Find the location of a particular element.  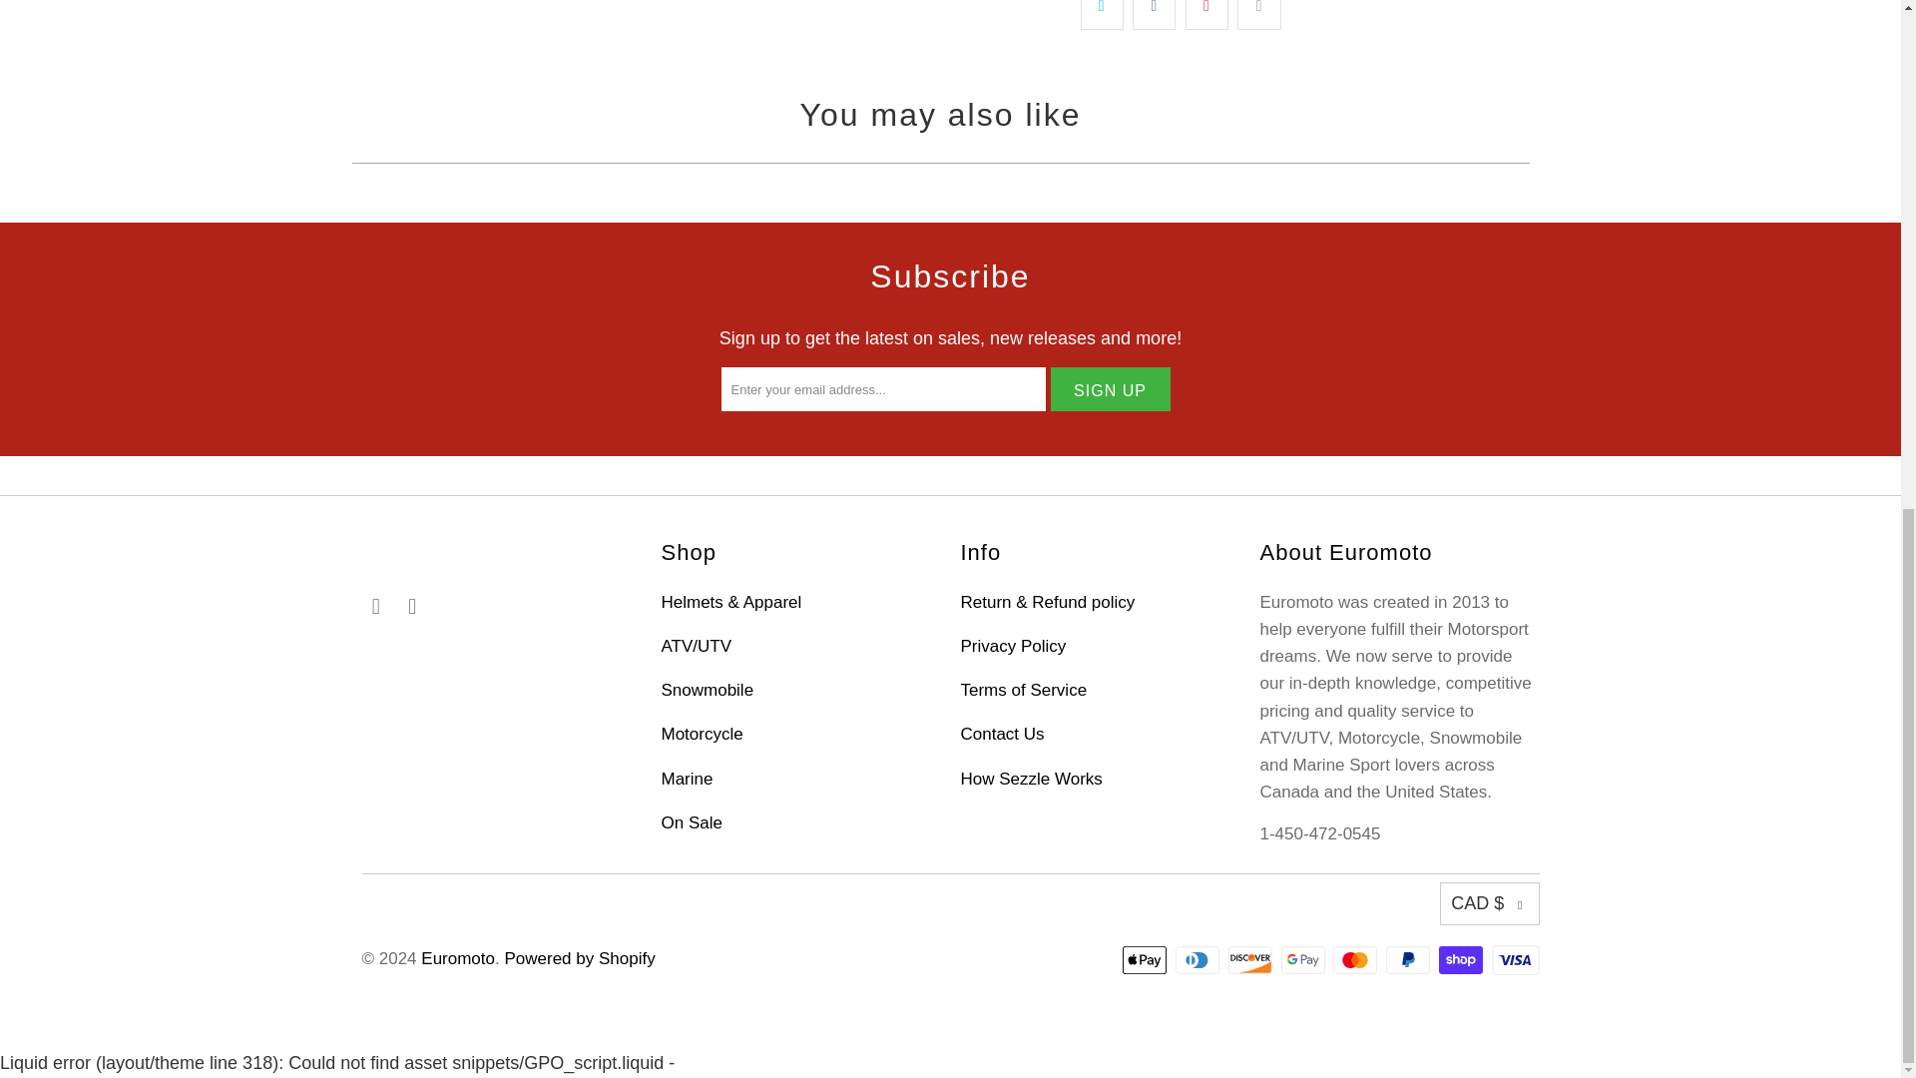

Euromoto on Facebook is located at coordinates (375, 607).